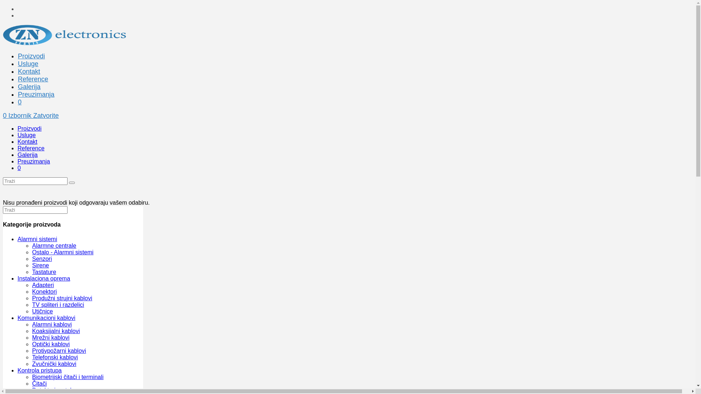 The image size is (701, 394). I want to click on 0, so click(6, 116).